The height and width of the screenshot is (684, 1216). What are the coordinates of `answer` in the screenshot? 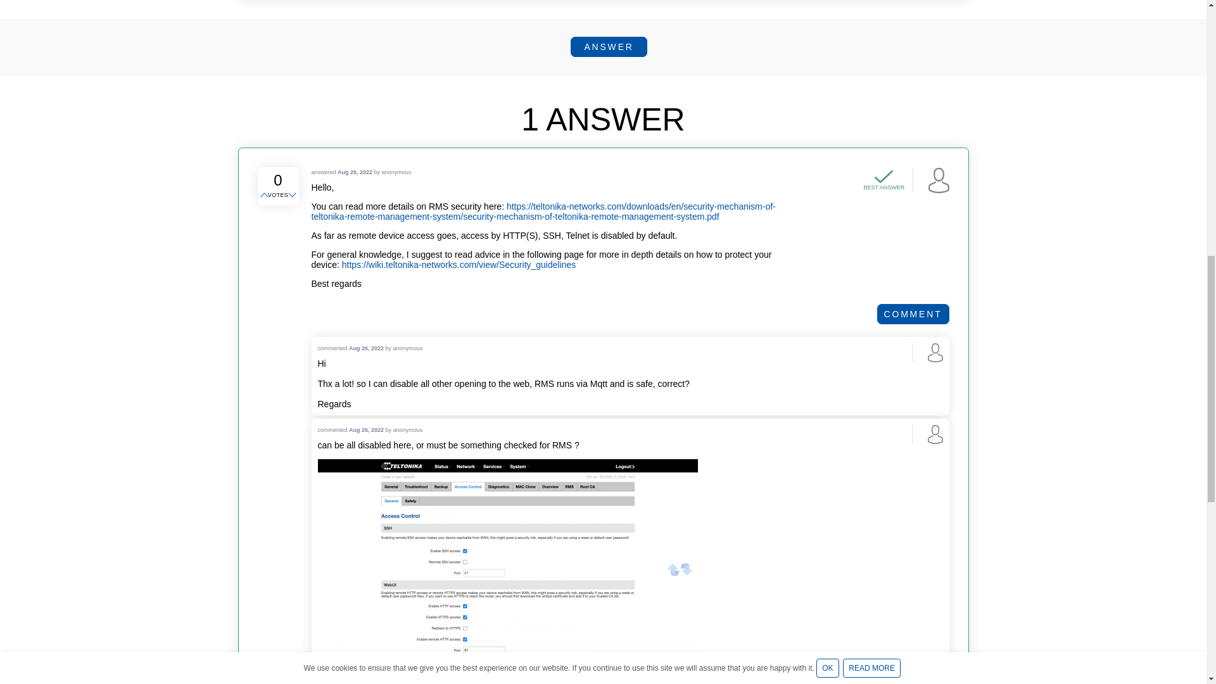 It's located at (608, 47).